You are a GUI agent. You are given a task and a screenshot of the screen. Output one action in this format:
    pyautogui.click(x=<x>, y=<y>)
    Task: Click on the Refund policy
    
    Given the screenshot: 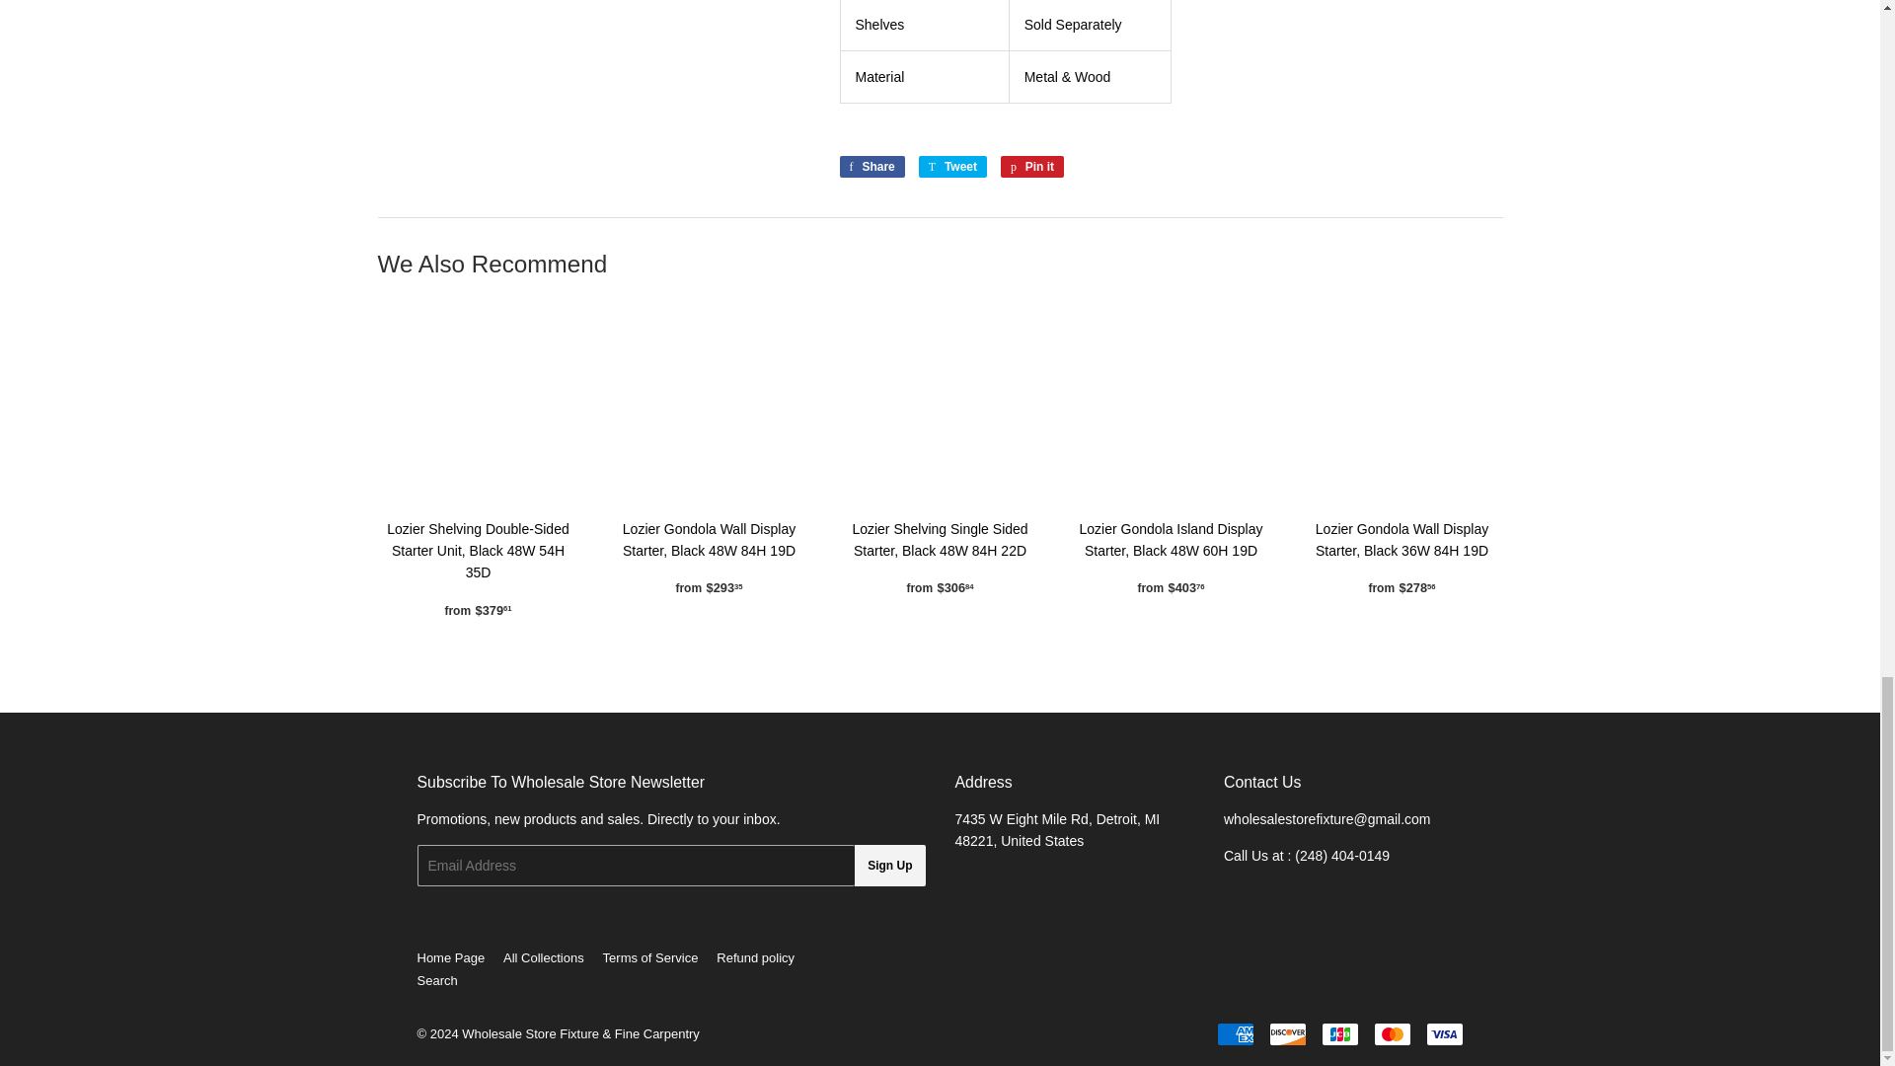 What is the action you would take?
    pyautogui.click(x=754, y=957)
    